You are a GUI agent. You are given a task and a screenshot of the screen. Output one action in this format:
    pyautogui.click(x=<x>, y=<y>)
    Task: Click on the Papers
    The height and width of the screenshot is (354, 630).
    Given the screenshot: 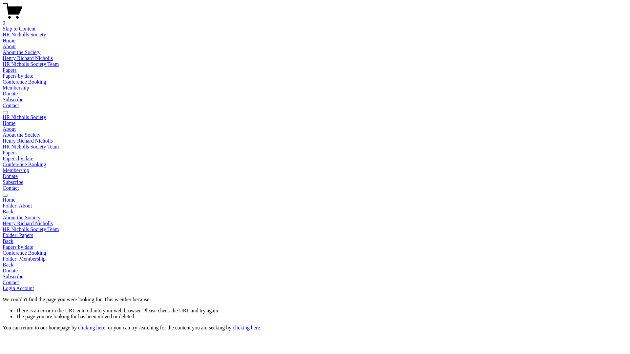 What is the action you would take?
    pyautogui.click(x=10, y=153)
    